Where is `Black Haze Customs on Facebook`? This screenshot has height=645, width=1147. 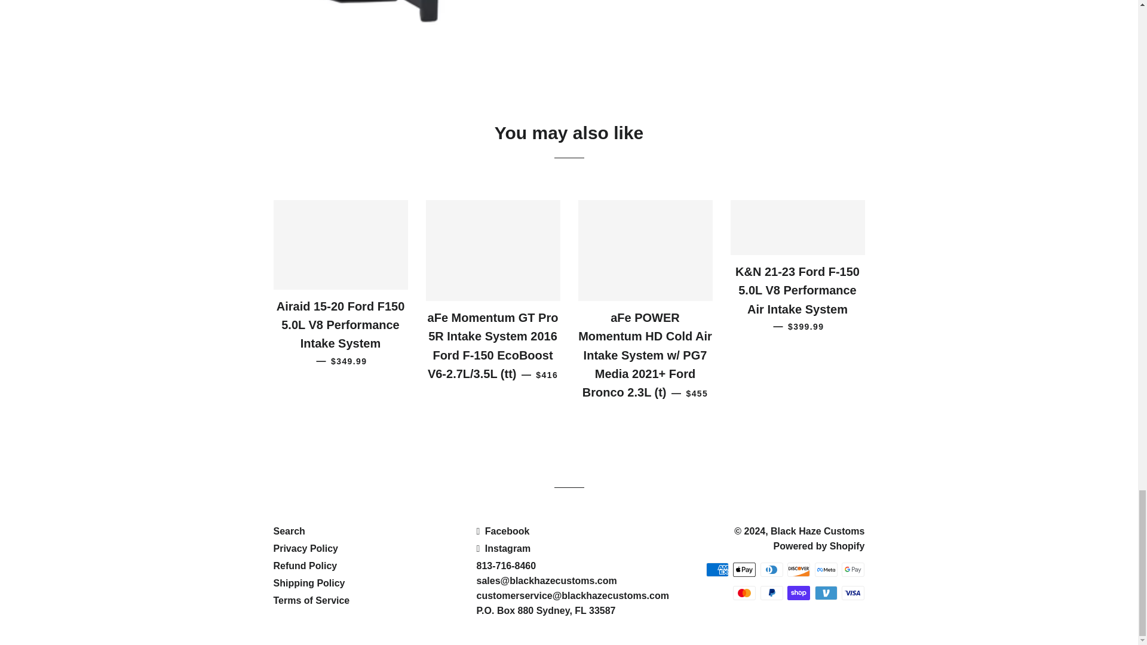 Black Haze Customs on Facebook is located at coordinates (502, 531).